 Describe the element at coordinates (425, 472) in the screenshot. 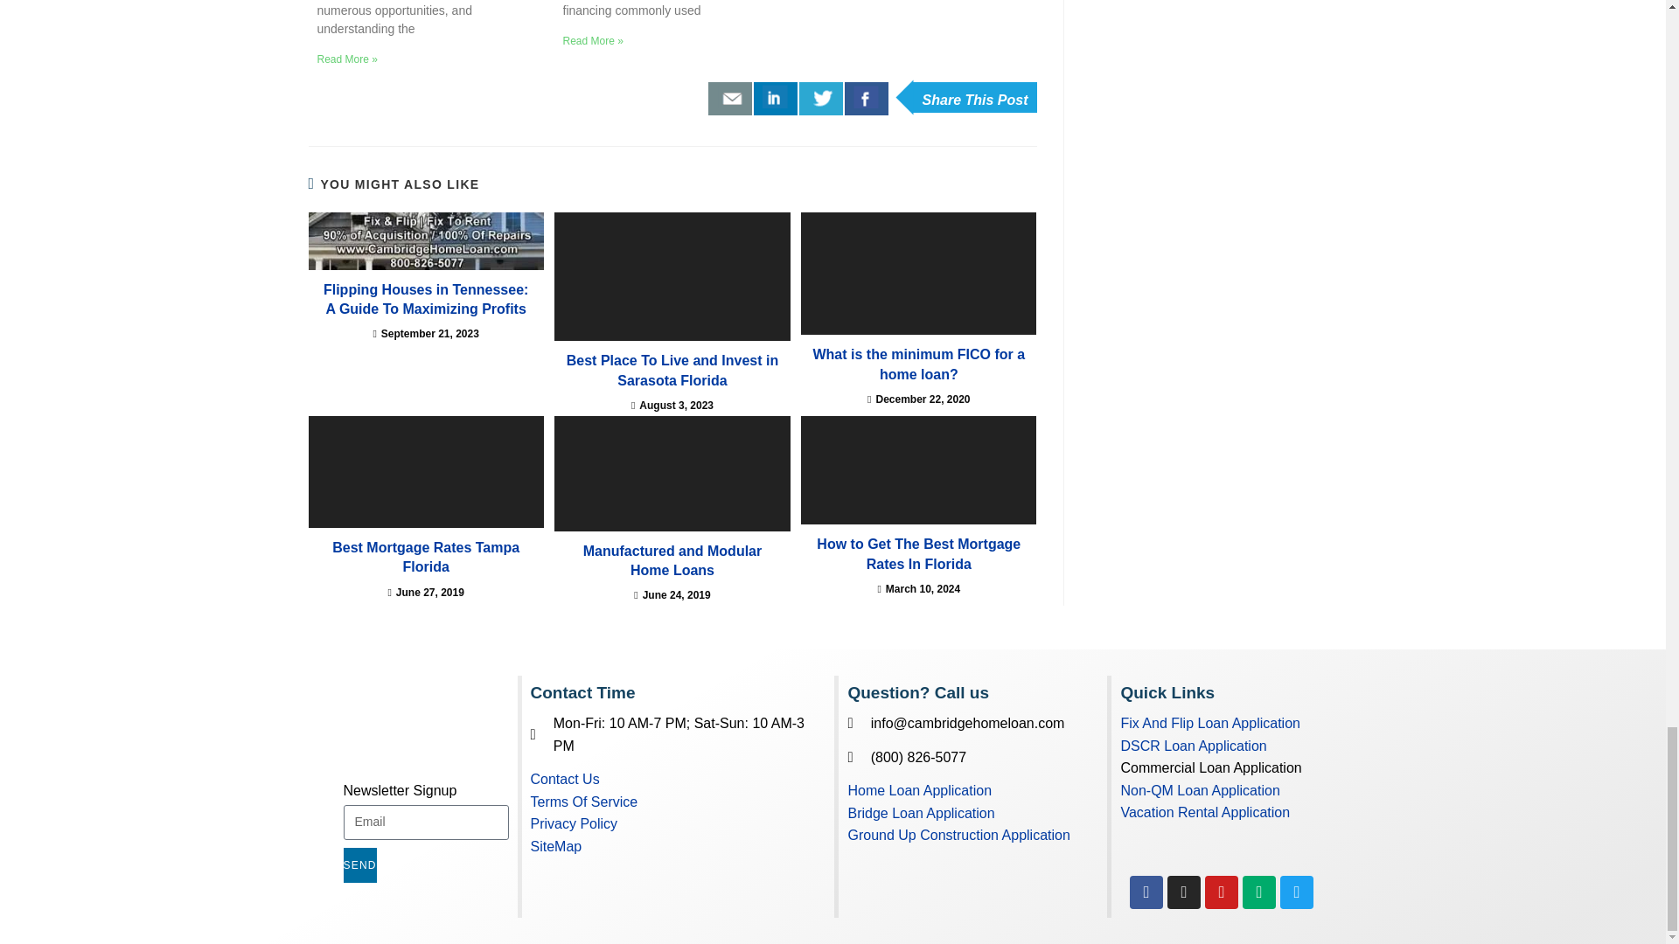

I see `Best Mortgage Rates Tampa Florida` at that location.